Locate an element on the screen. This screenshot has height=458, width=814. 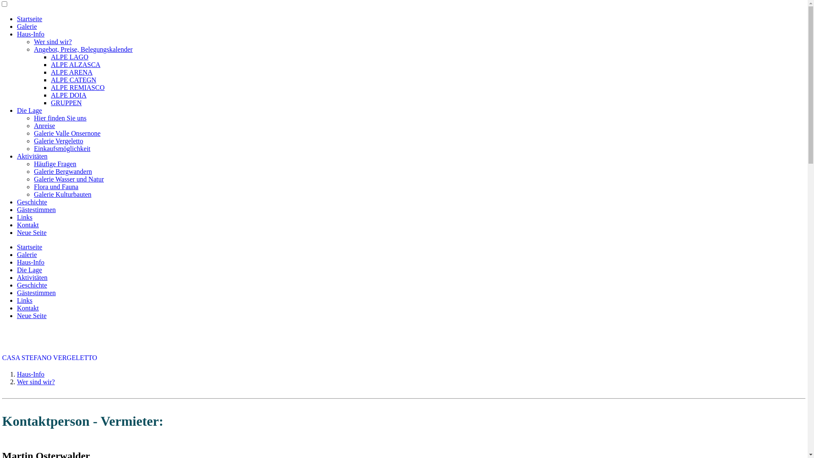
Startseite is located at coordinates (30, 247).